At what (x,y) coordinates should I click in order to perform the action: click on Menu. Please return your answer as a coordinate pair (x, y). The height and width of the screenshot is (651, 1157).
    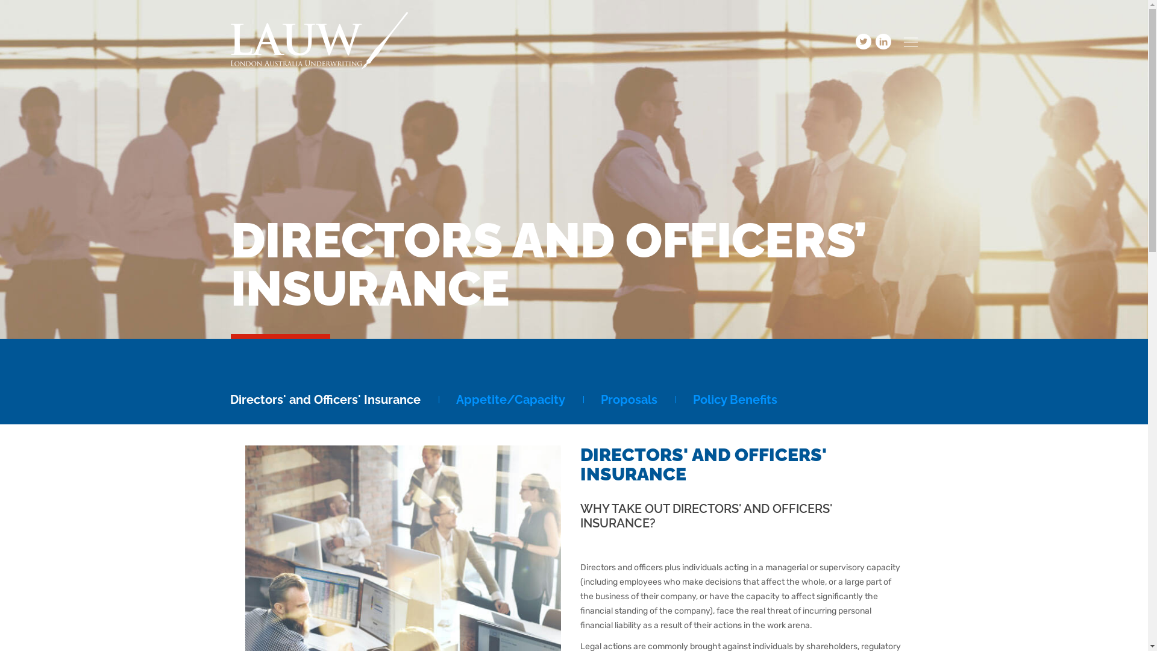
    Looking at the image, I should click on (911, 42).